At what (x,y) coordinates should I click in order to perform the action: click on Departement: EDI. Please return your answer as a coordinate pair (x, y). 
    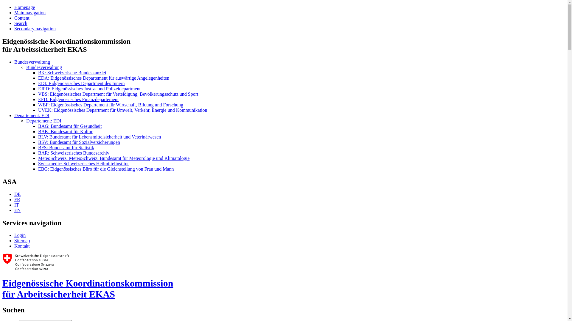
    Looking at the image, I should click on (44, 121).